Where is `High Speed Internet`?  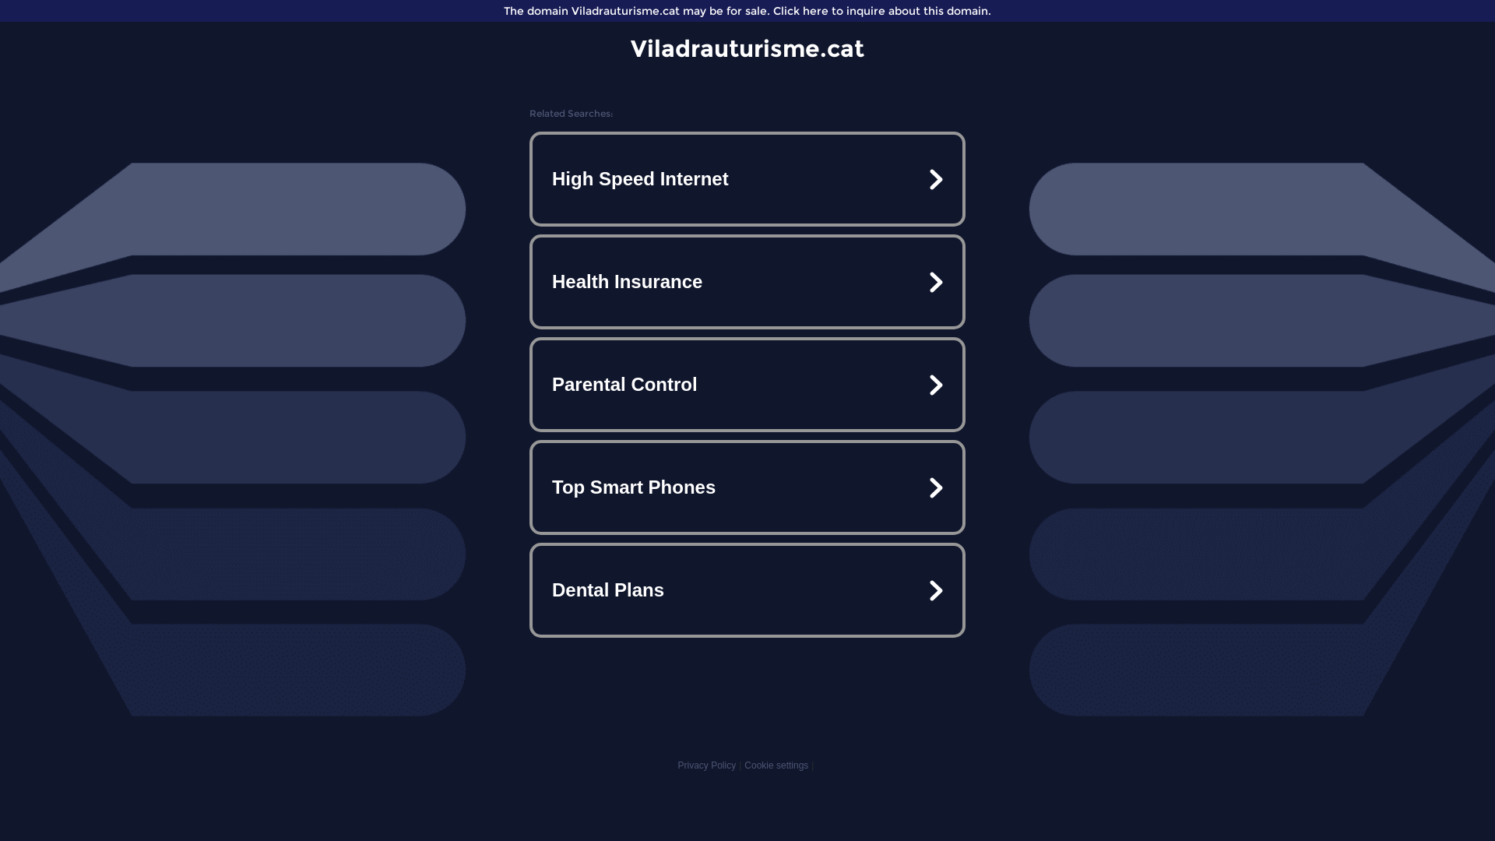
High Speed Internet is located at coordinates (747, 179).